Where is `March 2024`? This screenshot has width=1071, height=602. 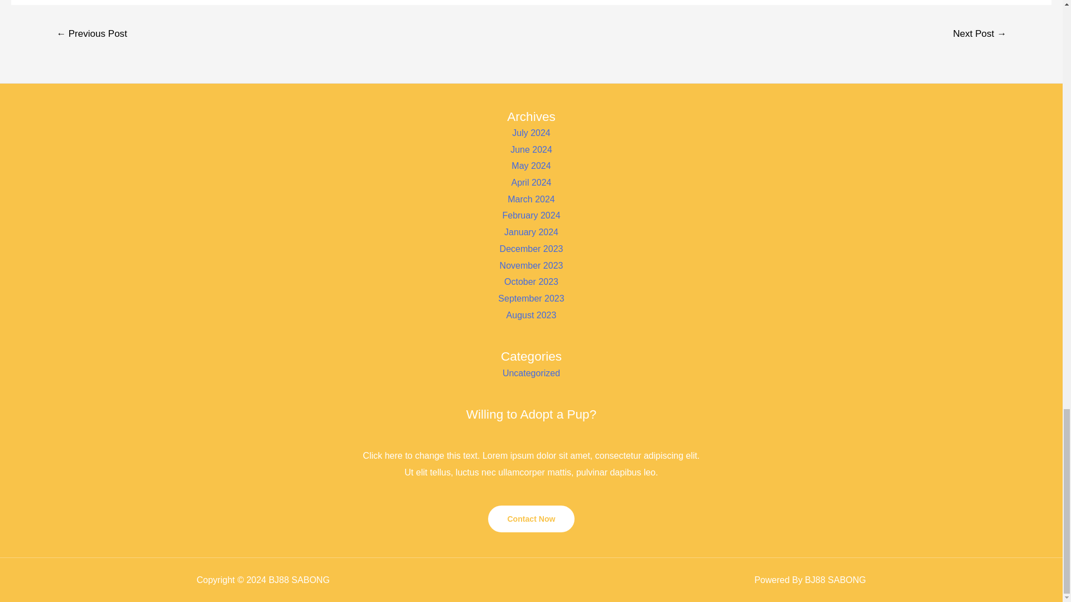
March 2024 is located at coordinates (531, 199).